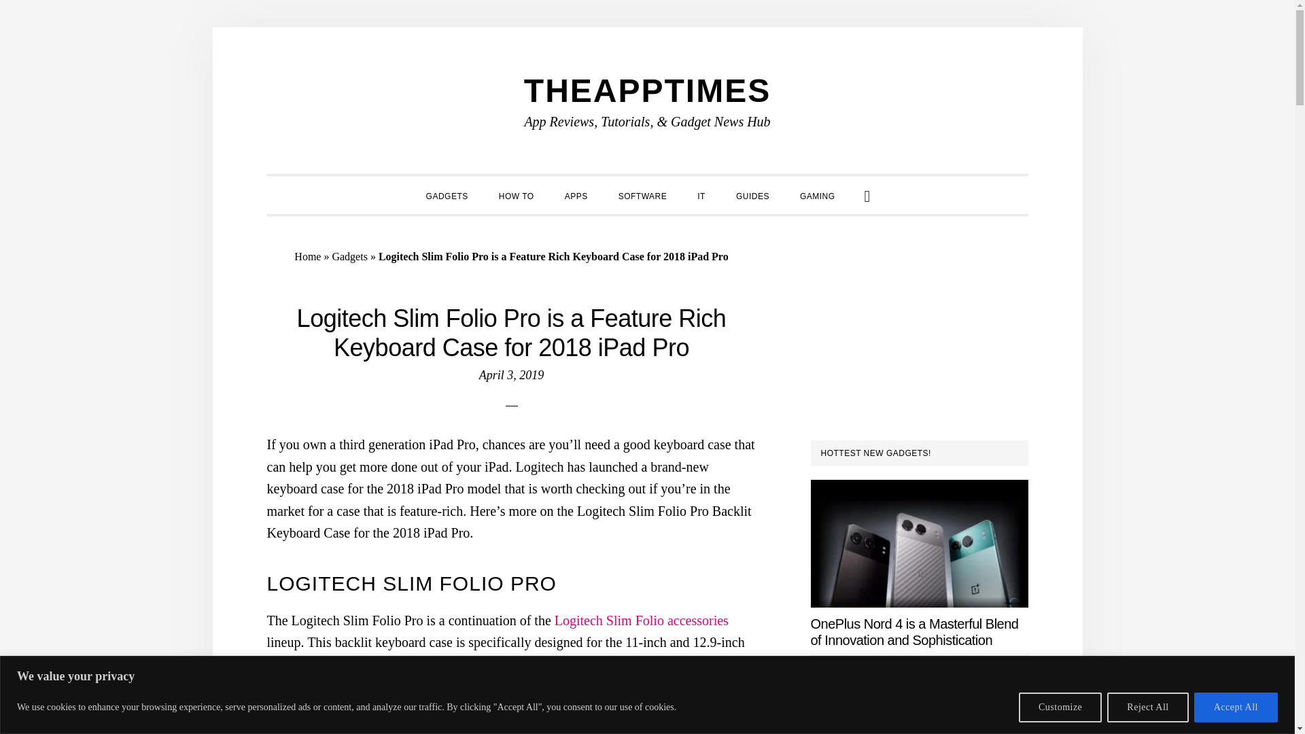 This screenshot has width=1305, height=734. What do you see at coordinates (701, 194) in the screenshot?
I see `IT` at bounding box center [701, 194].